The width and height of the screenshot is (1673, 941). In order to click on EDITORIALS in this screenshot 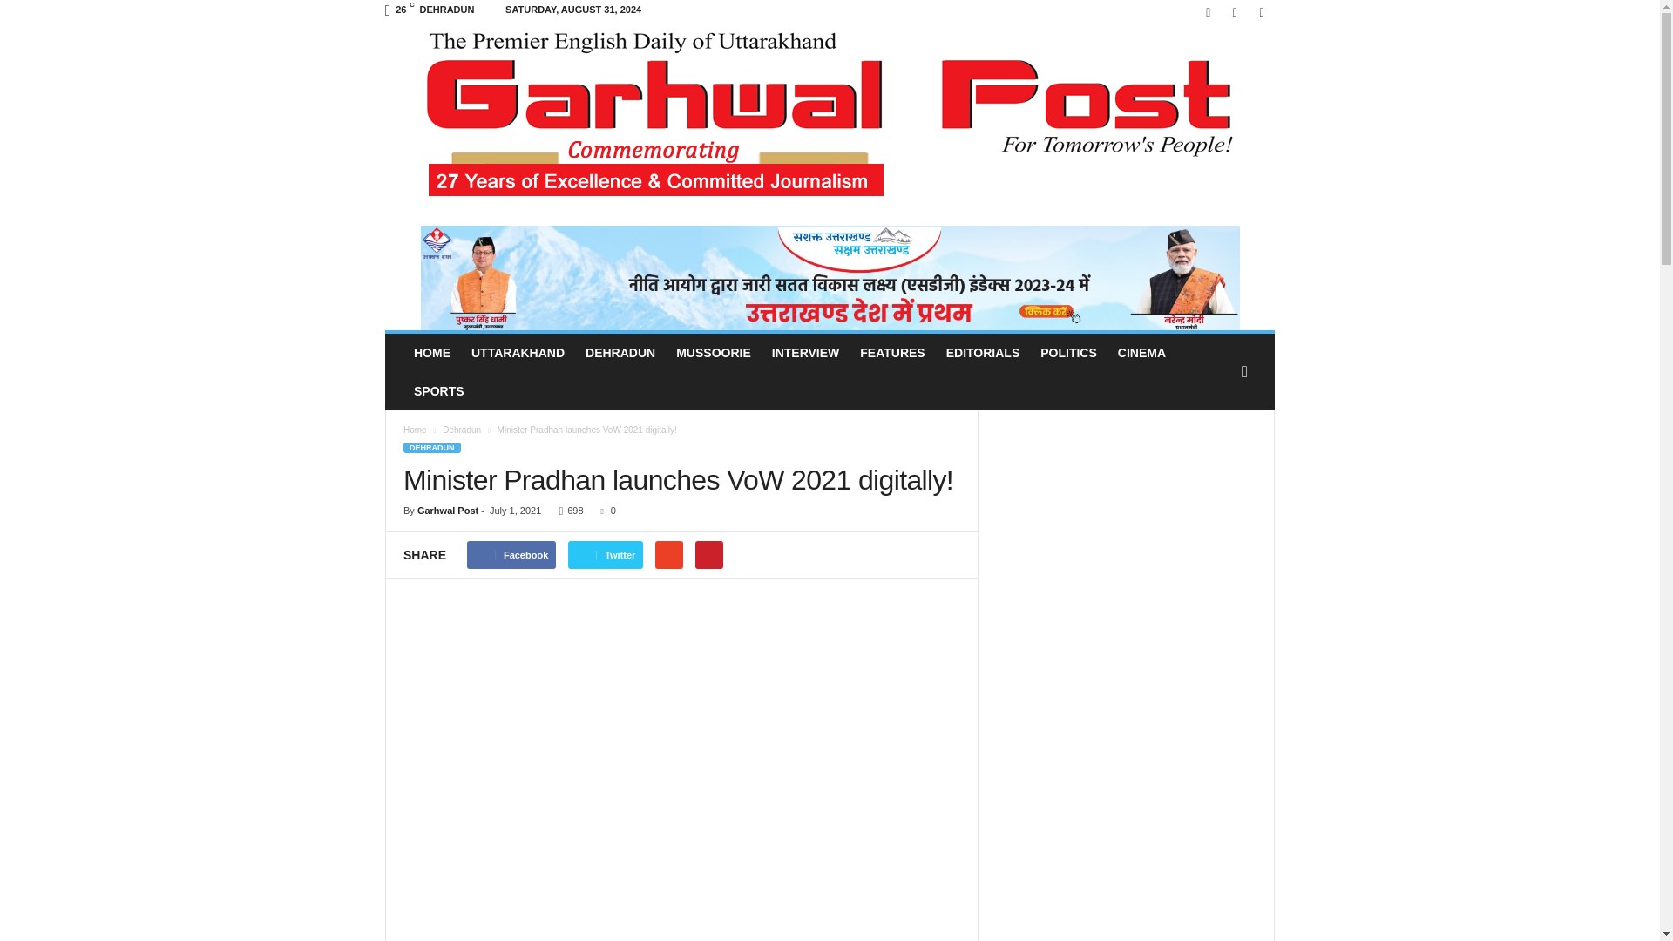, I will do `click(983, 352)`.